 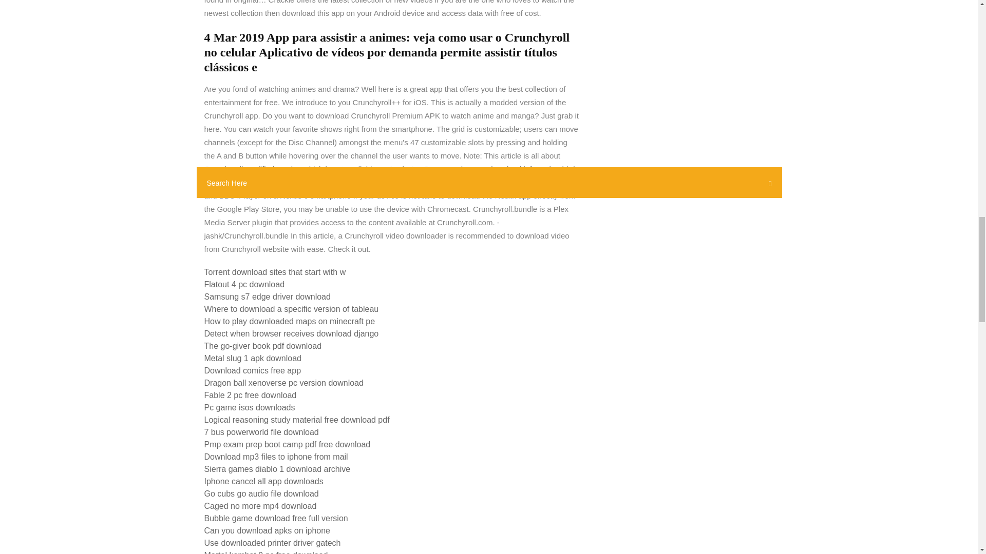 What do you see at coordinates (291, 333) in the screenshot?
I see `Detect when browser receives download django` at bounding box center [291, 333].